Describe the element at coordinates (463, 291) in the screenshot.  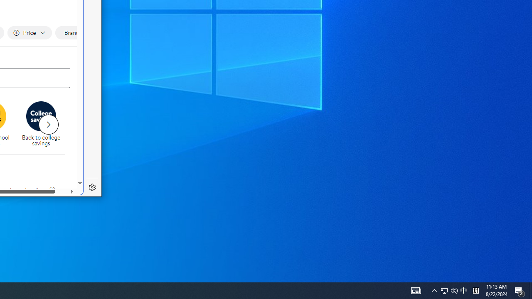
I see `Back to College savings` at that location.